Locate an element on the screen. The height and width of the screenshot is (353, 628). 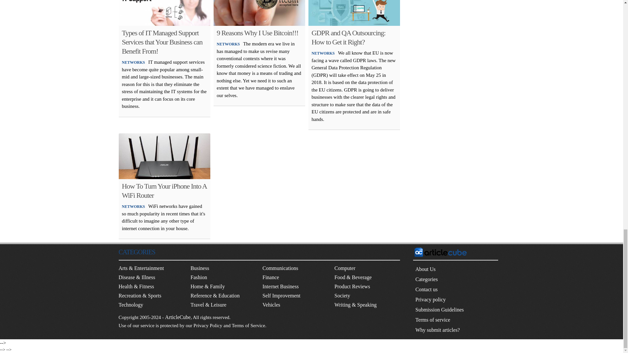
NETWORKS is located at coordinates (228, 44).